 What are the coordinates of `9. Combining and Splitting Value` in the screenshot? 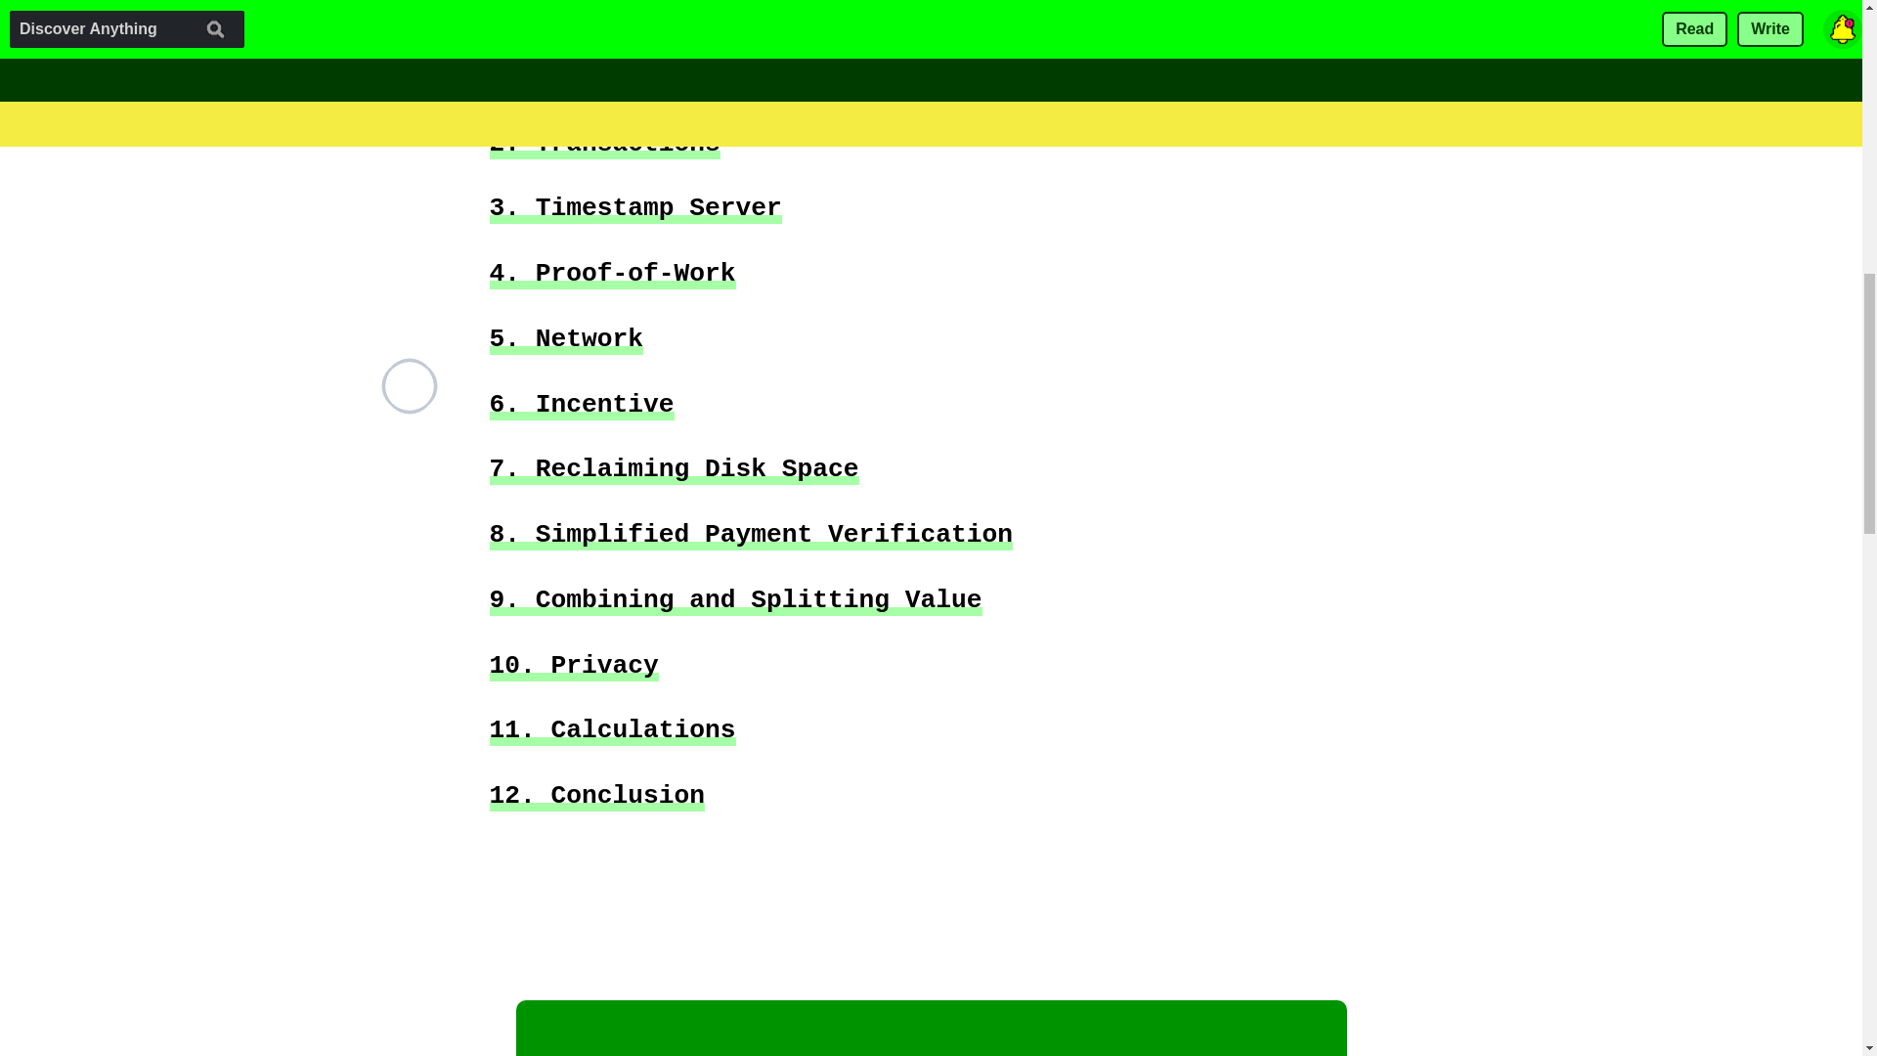 It's located at (735, 599).